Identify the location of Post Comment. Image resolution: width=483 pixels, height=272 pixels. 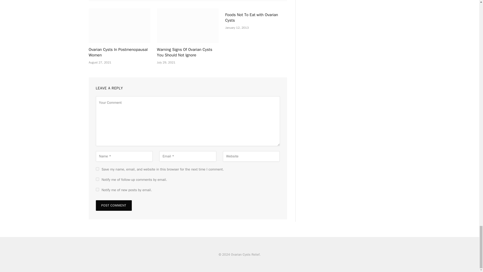
(113, 206).